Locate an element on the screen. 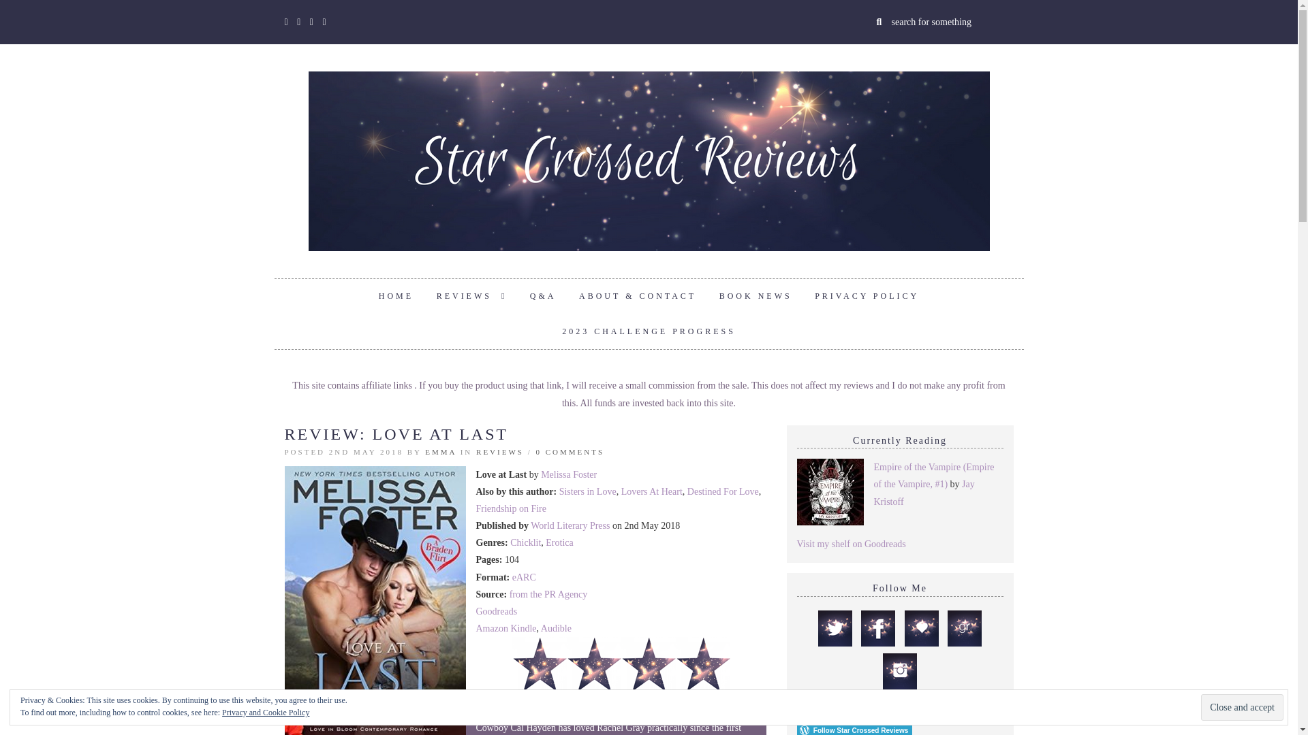 The image size is (1308, 735). Sisters in Love is located at coordinates (587, 491).